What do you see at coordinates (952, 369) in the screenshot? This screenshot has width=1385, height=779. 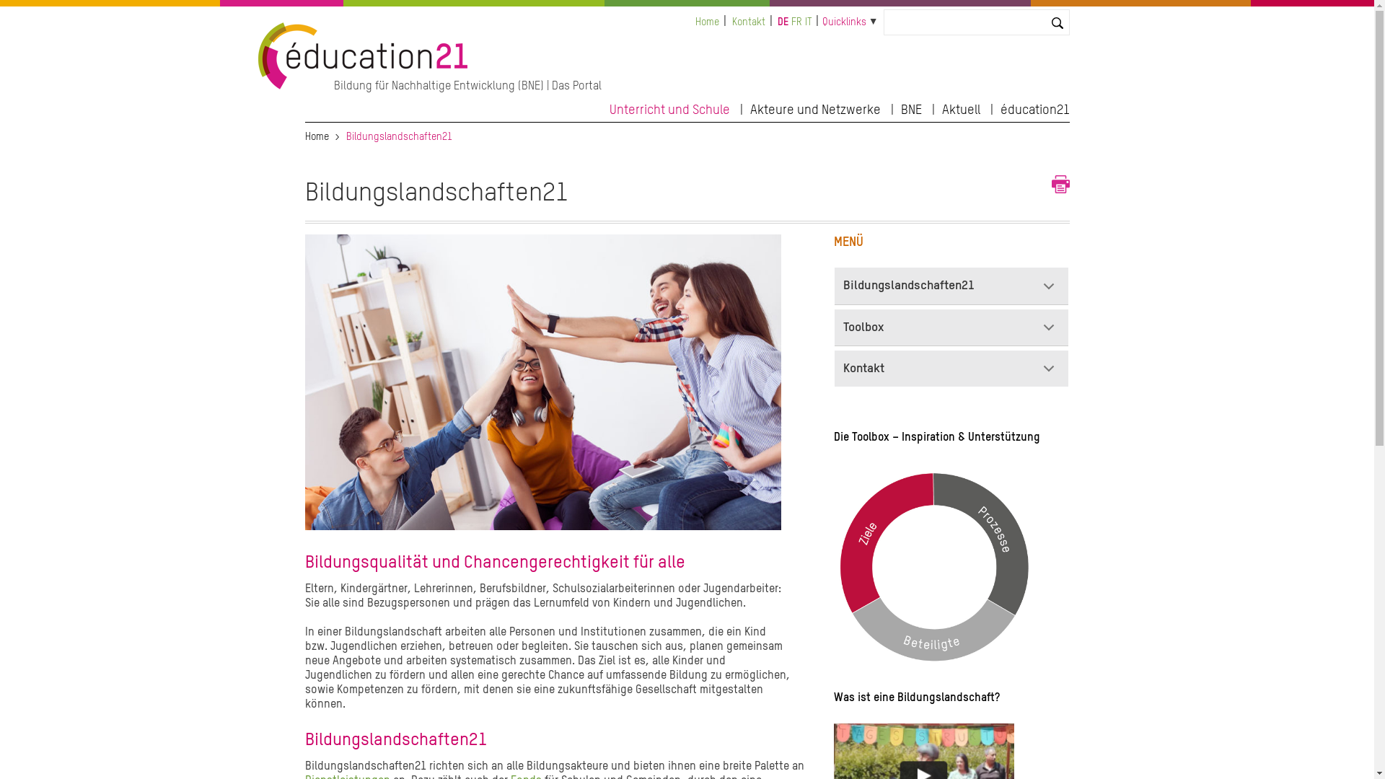 I see `Kontakt` at bounding box center [952, 369].